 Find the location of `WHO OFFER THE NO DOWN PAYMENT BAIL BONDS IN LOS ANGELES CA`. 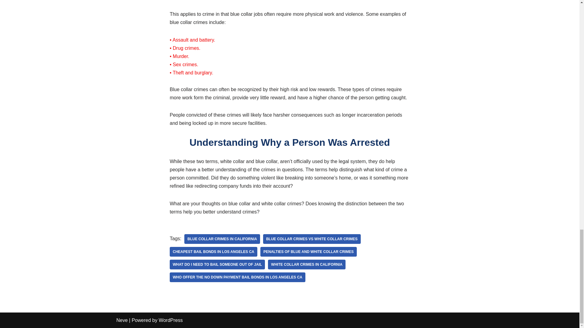

WHO OFFER THE NO DOWN PAYMENT BAIL BONDS IN LOS ANGELES CA is located at coordinates (238, 277).